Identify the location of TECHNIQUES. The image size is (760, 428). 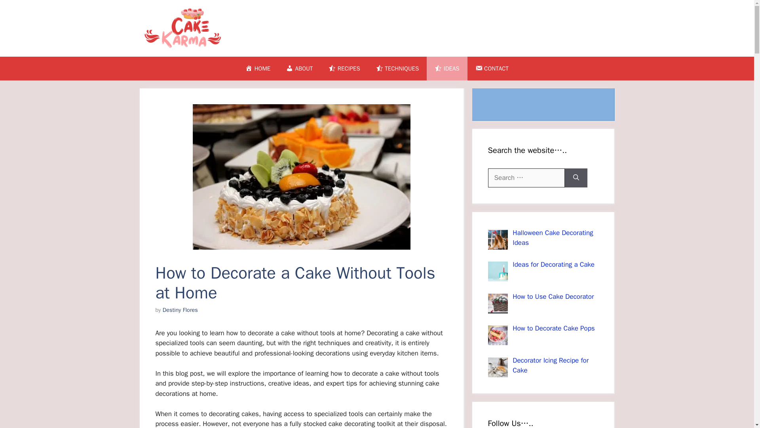
(397, 68).